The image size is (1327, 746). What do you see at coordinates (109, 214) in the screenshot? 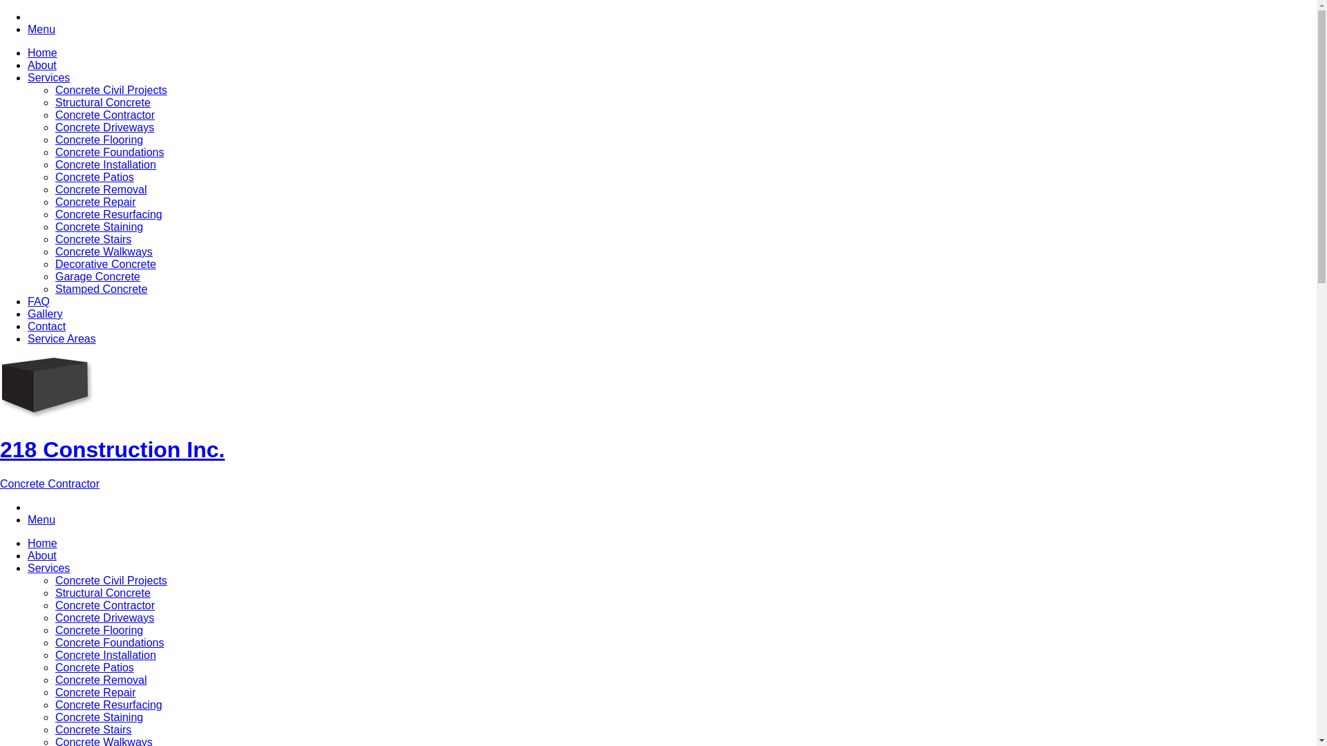
I see `Concrete Resurfacing` at bounding box center [109, 214].